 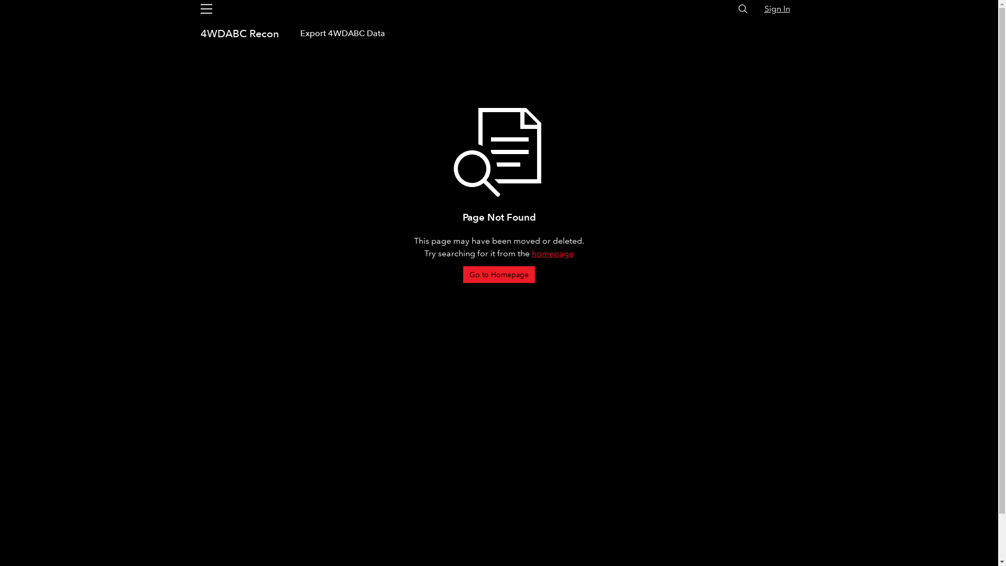 I want to click on Sign In, so click(x=777, y=8).